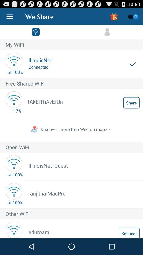  I want to click on select the item next to the eduroam icon, so click(129, 233).